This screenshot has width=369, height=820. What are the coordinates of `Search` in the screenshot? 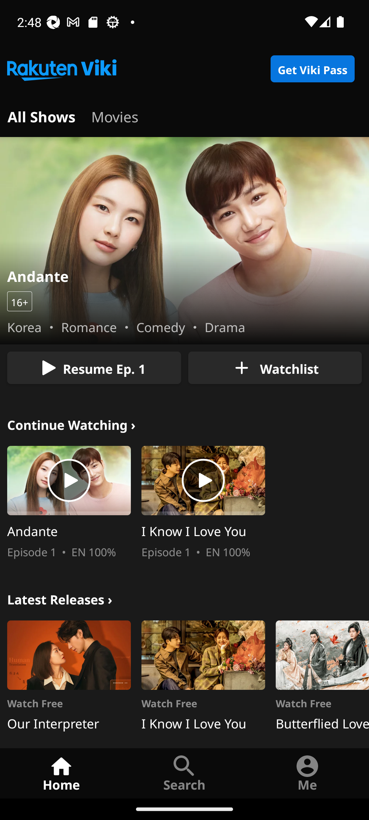 It's located at (184, 773).